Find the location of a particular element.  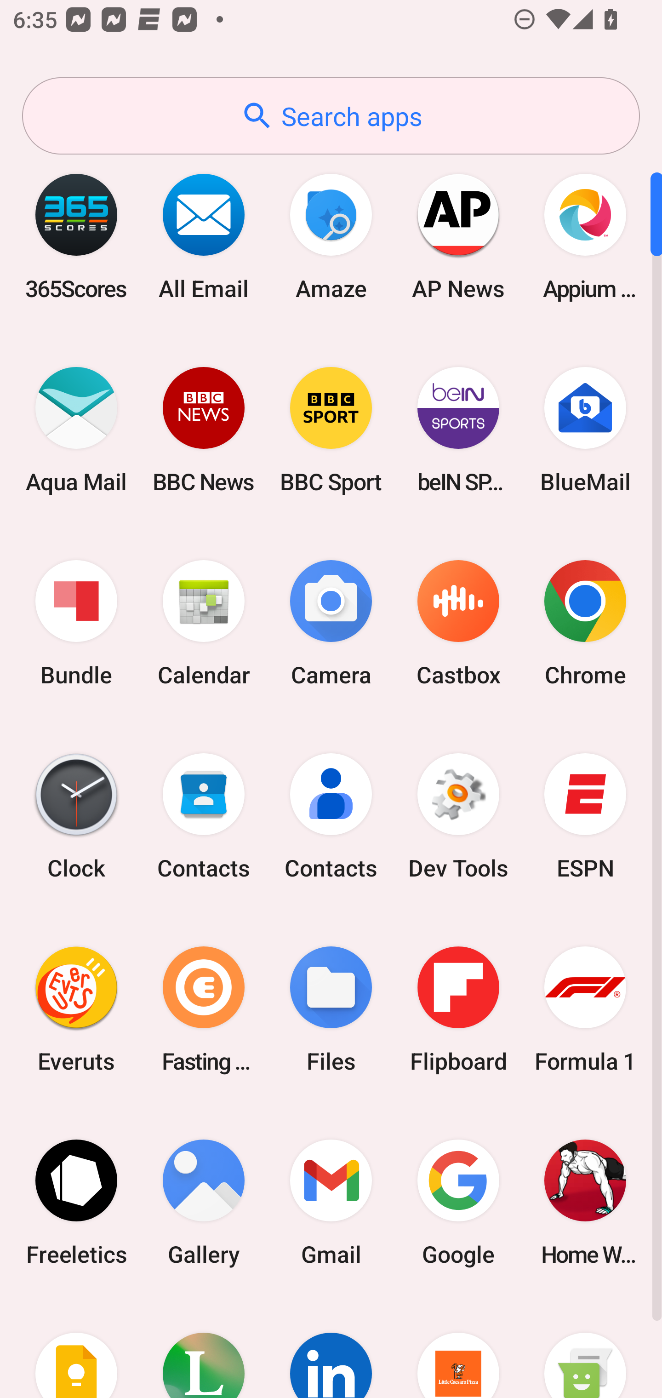

Amaze is located at coordinates (331, 236).